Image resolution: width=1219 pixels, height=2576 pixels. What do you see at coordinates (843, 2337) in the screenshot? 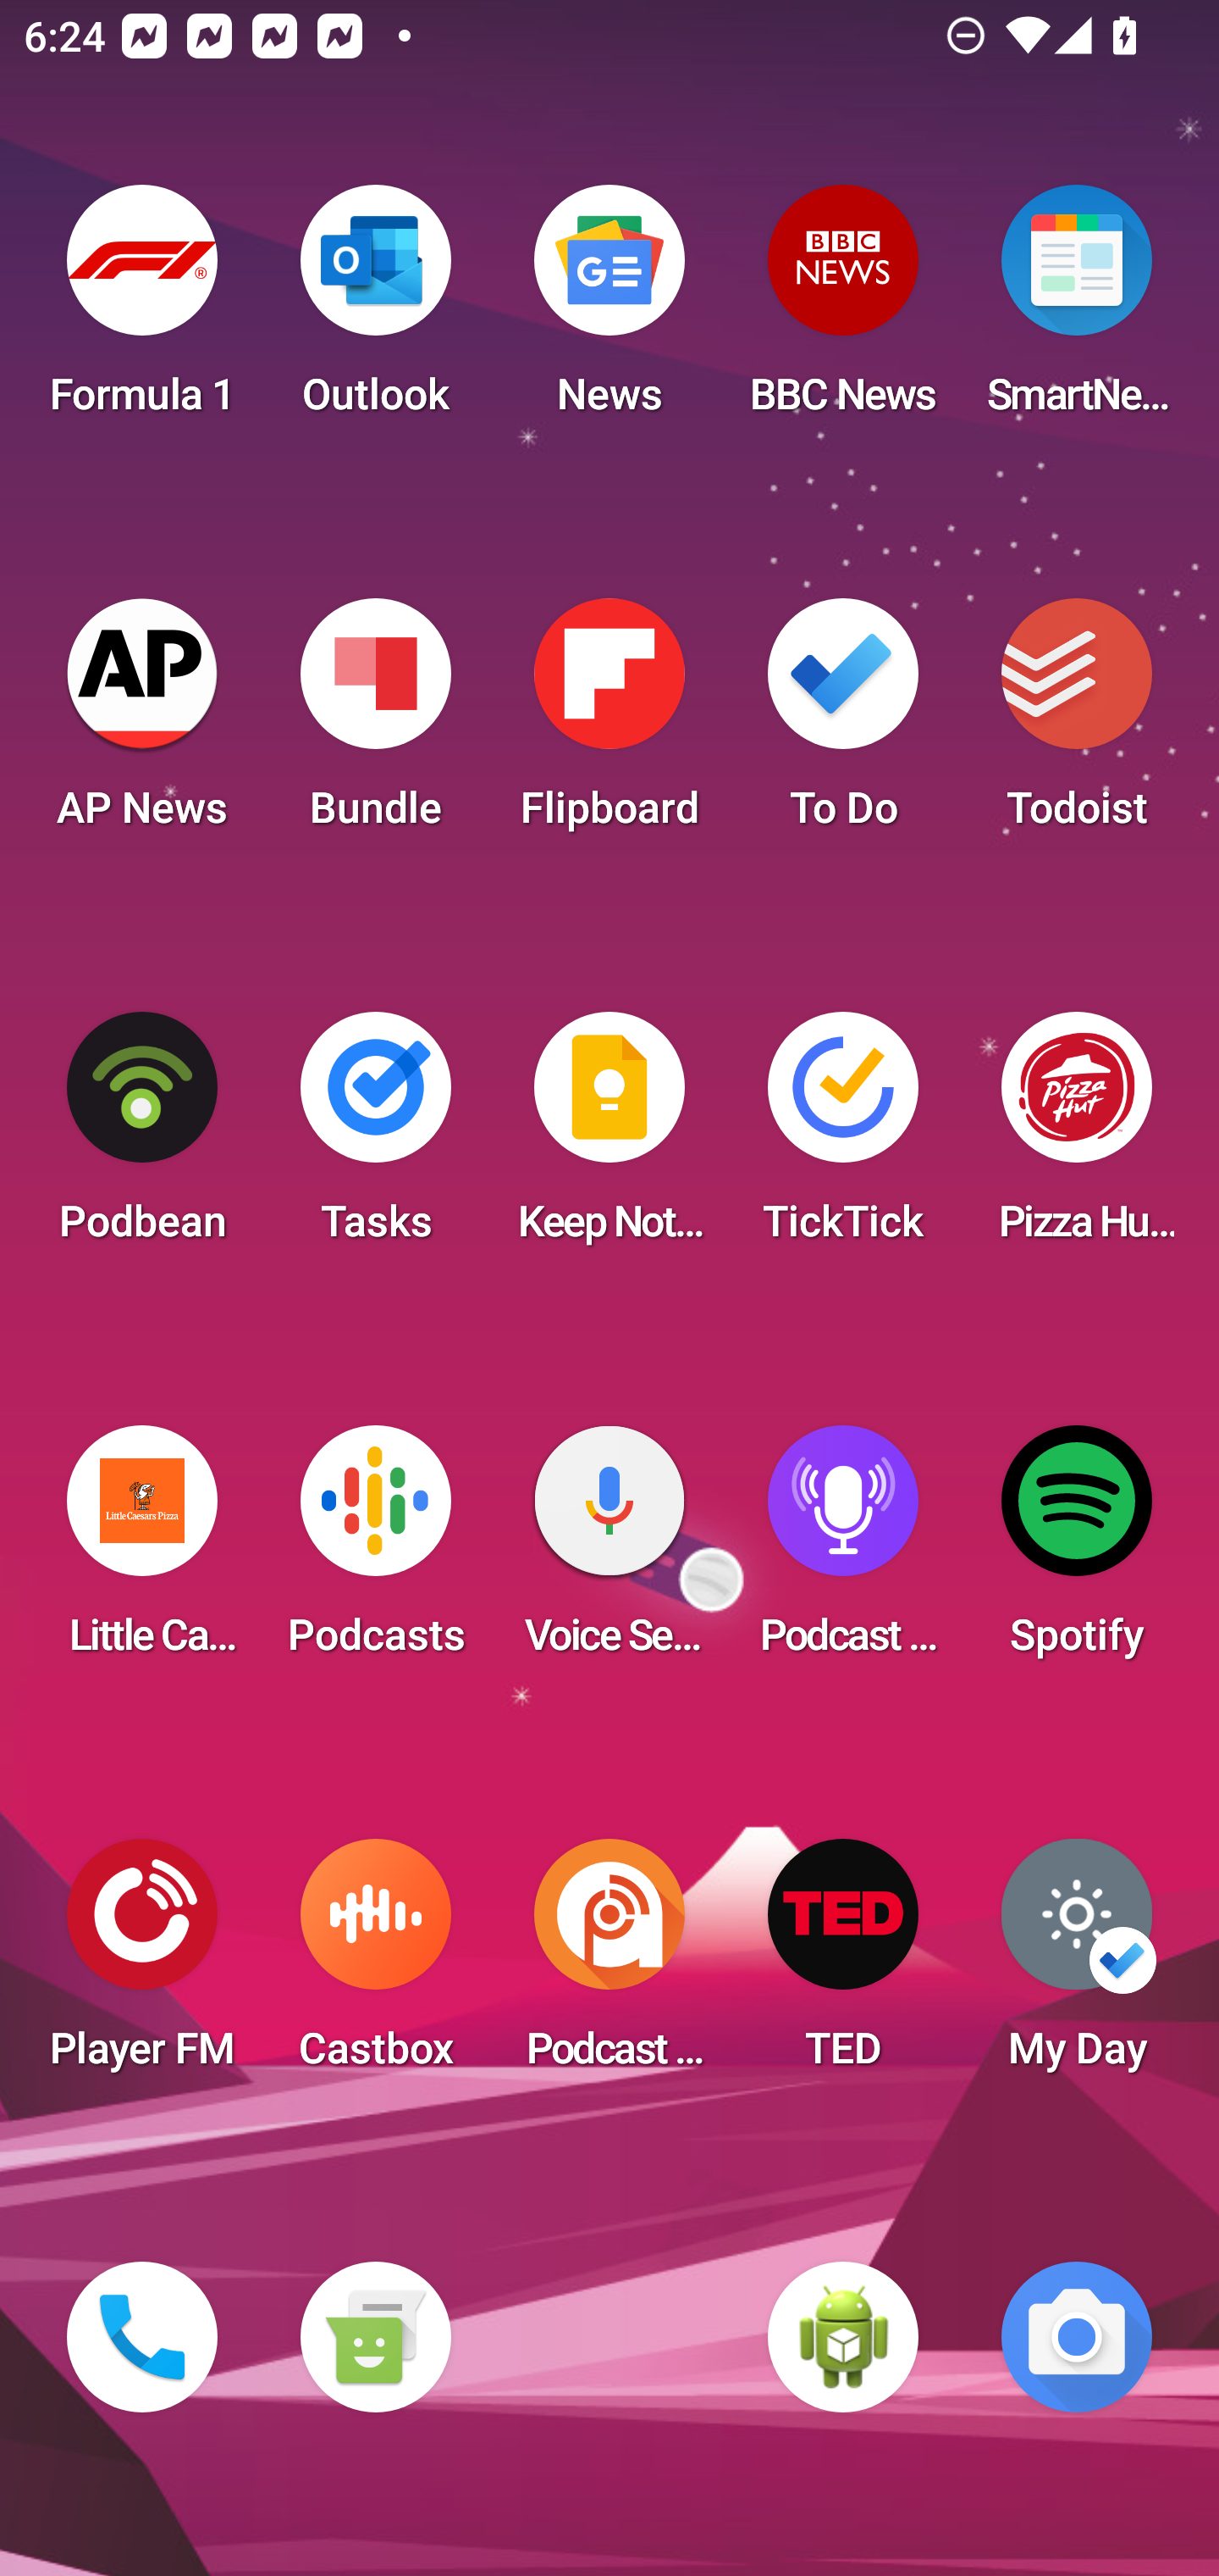
I see `WebView Browser Tester` at bounding box center [843, 2337].